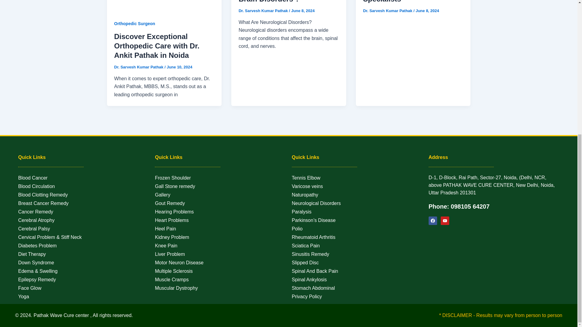 Image resolution: width=582 pixels, height=327 pixels. What do you see at coordinates (83, 212) in the screenshot?
I see `Cancer Remedy` at bounding box center [83, 212].